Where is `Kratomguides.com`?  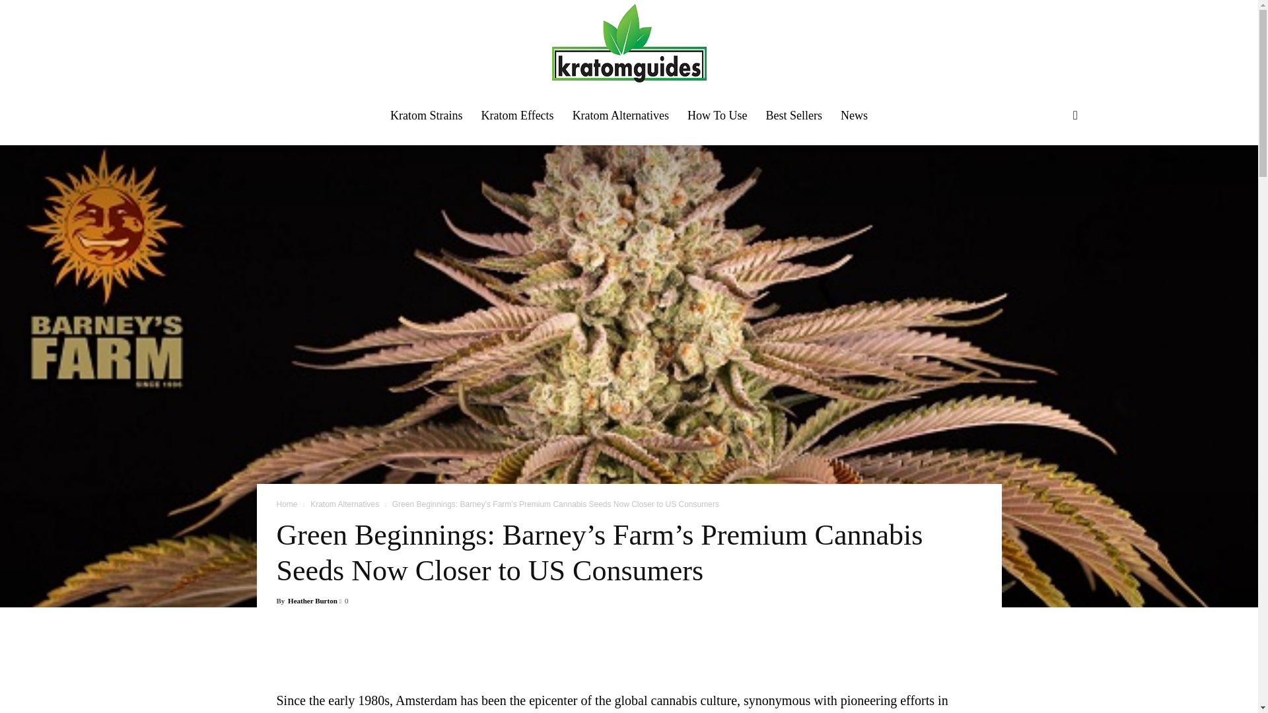
Kratomguides.com is located at coordinates (629, 44).